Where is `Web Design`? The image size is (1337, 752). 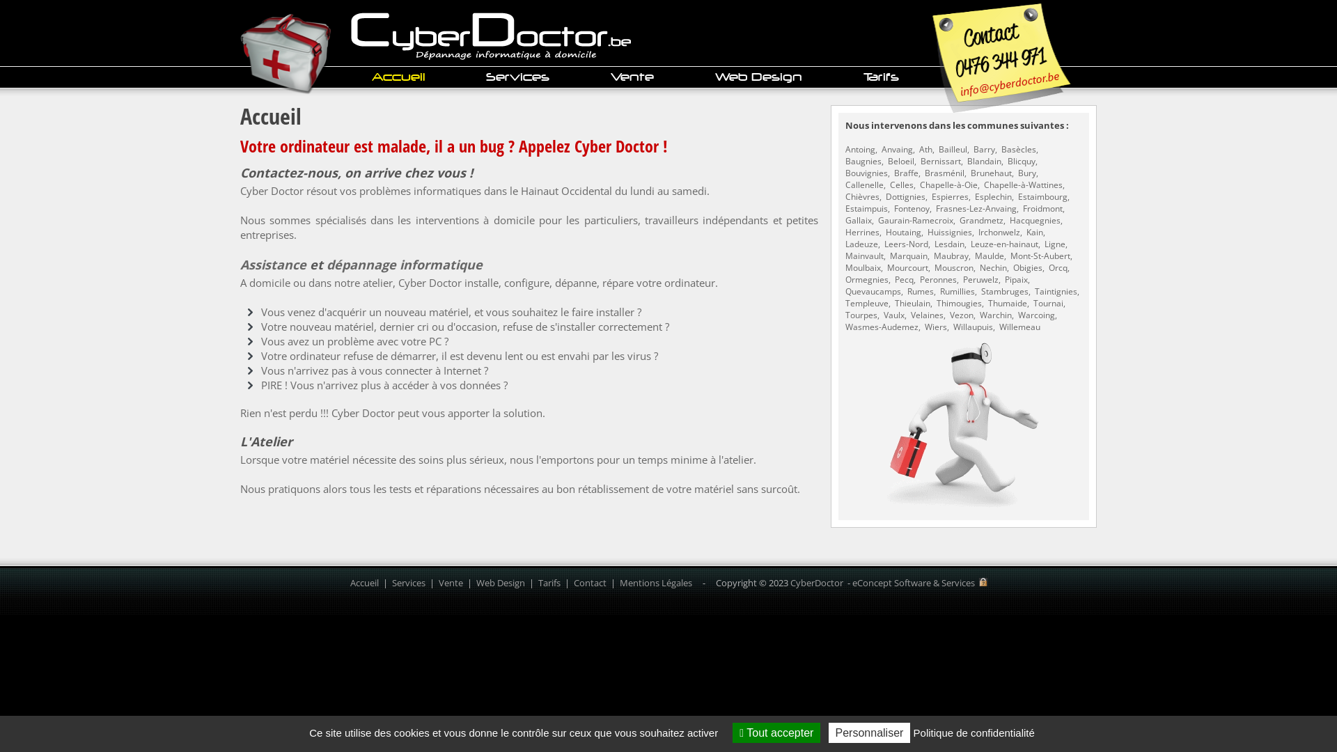
Web Design is located at coordinates (759, 77).